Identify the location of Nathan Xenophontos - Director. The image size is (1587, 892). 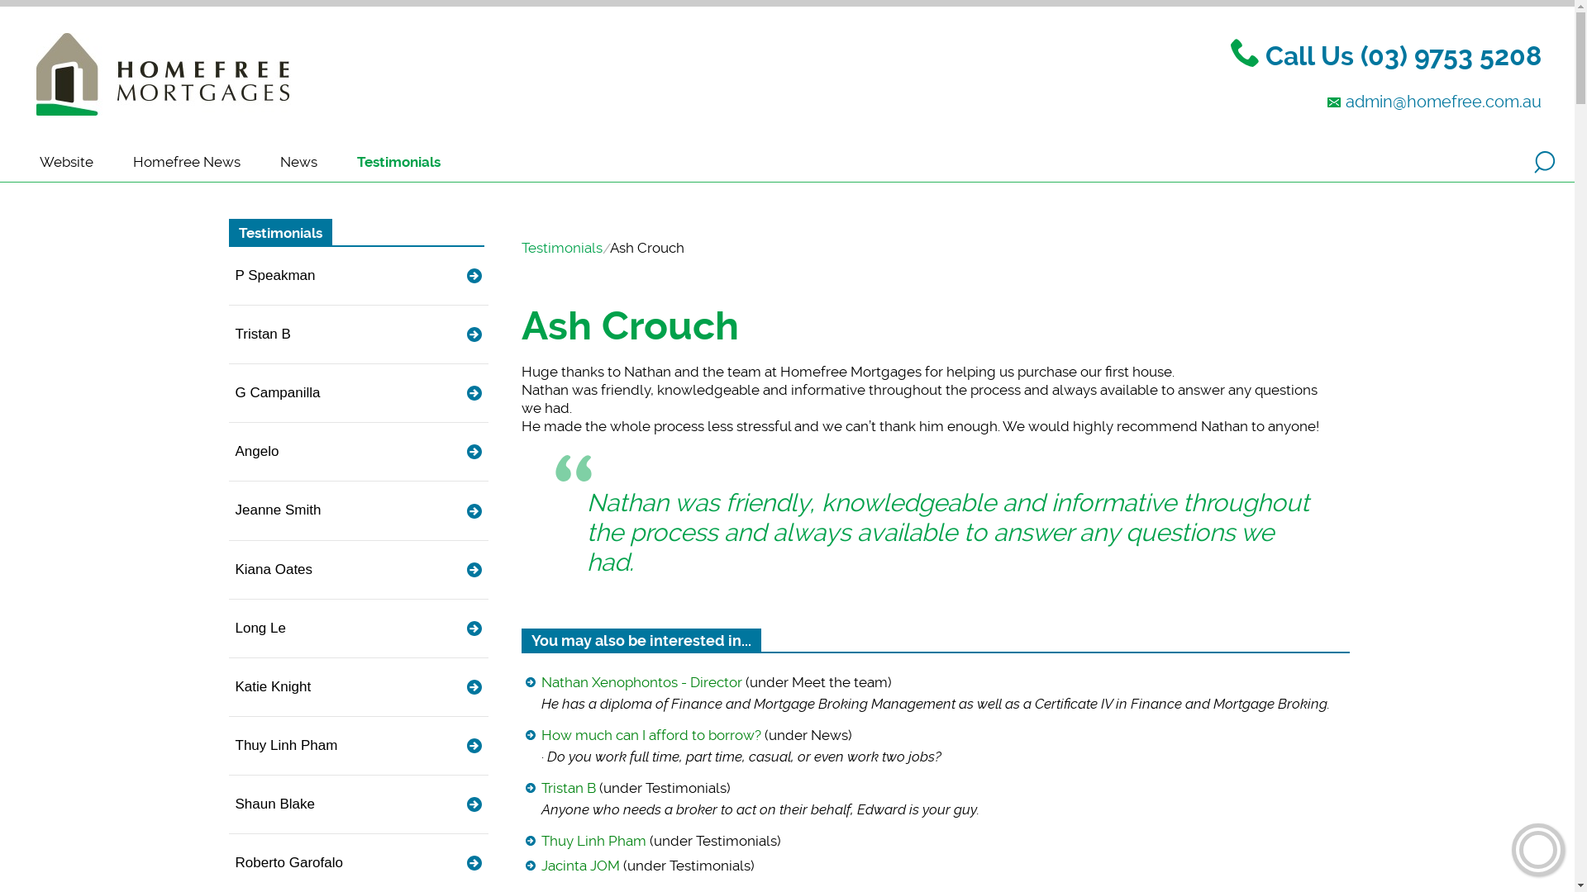
(641, 682).